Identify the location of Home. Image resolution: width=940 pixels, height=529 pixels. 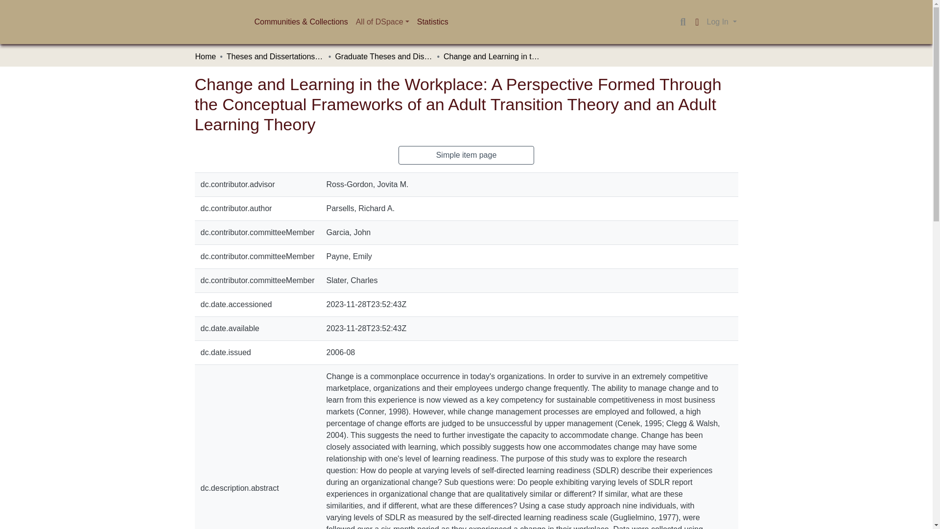
(205, 57).